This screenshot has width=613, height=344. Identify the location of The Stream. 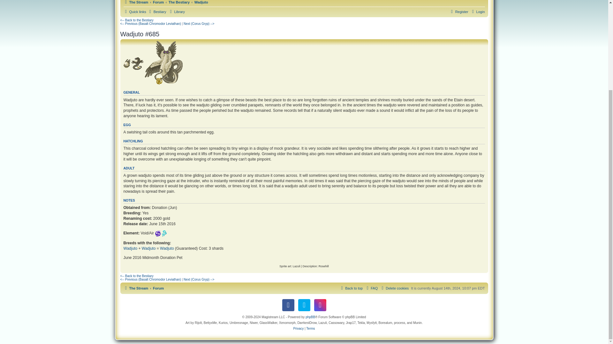
(135, 3).